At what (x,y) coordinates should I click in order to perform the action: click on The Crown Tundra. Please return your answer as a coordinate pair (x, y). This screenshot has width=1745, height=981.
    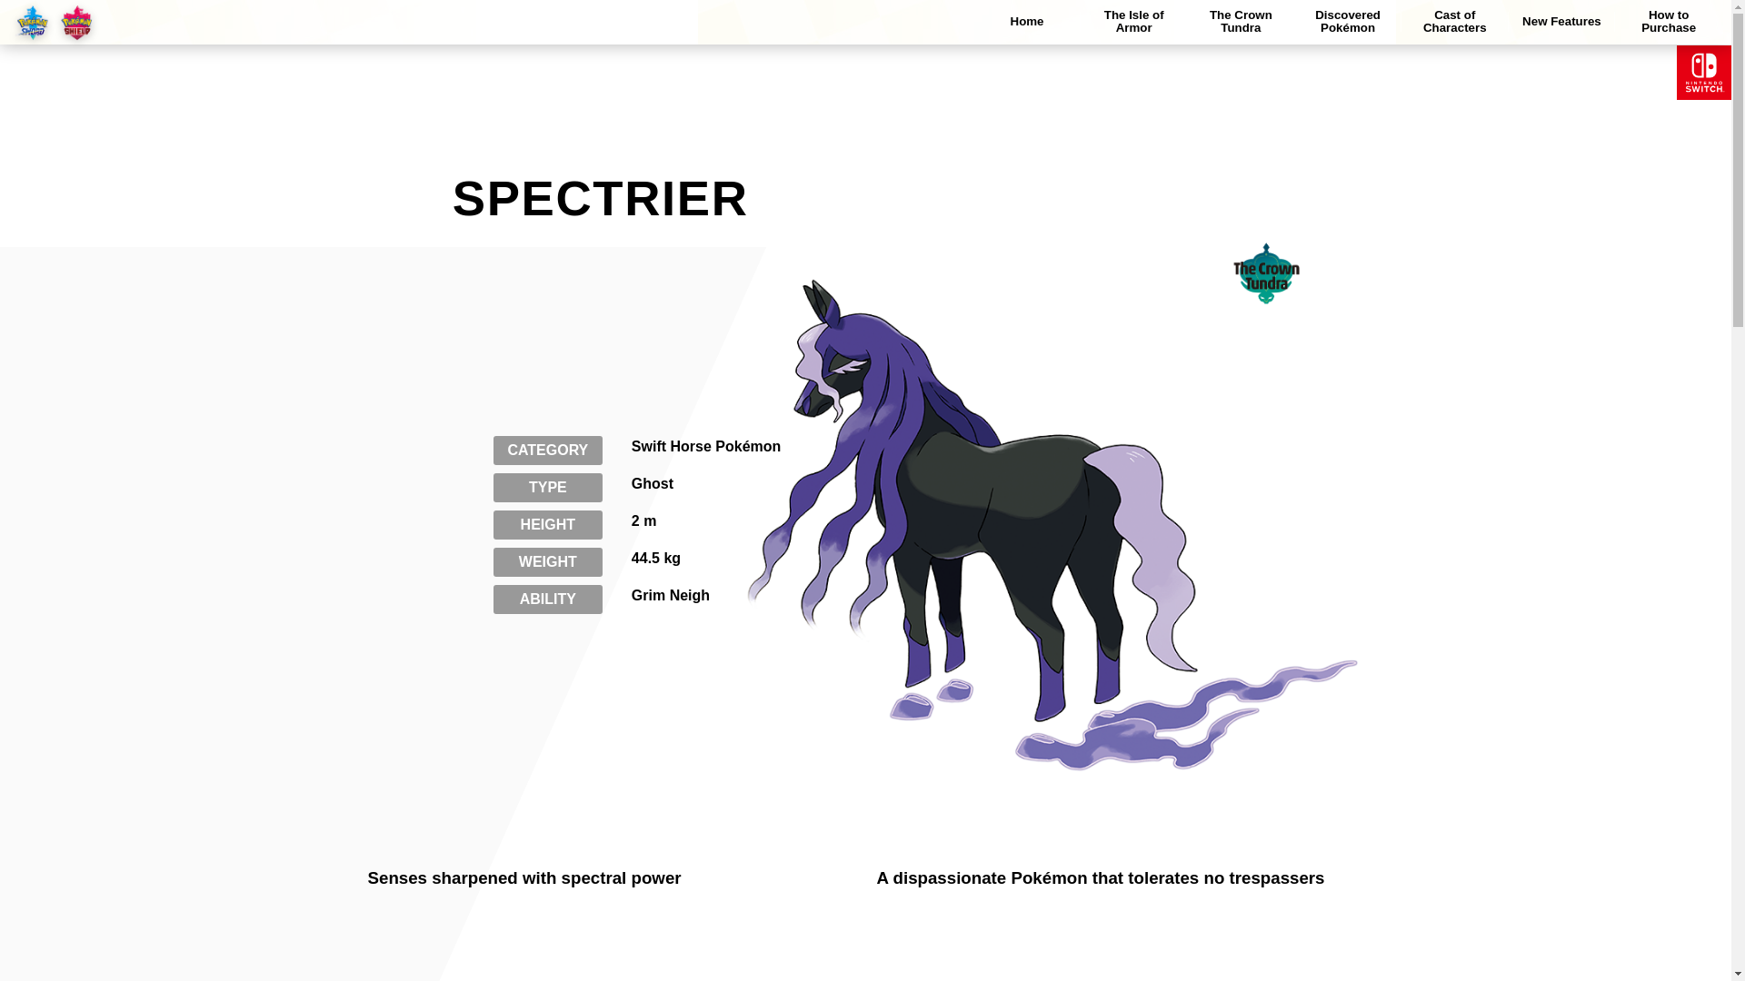
    Looking at the image, I should click on (1241, 20).